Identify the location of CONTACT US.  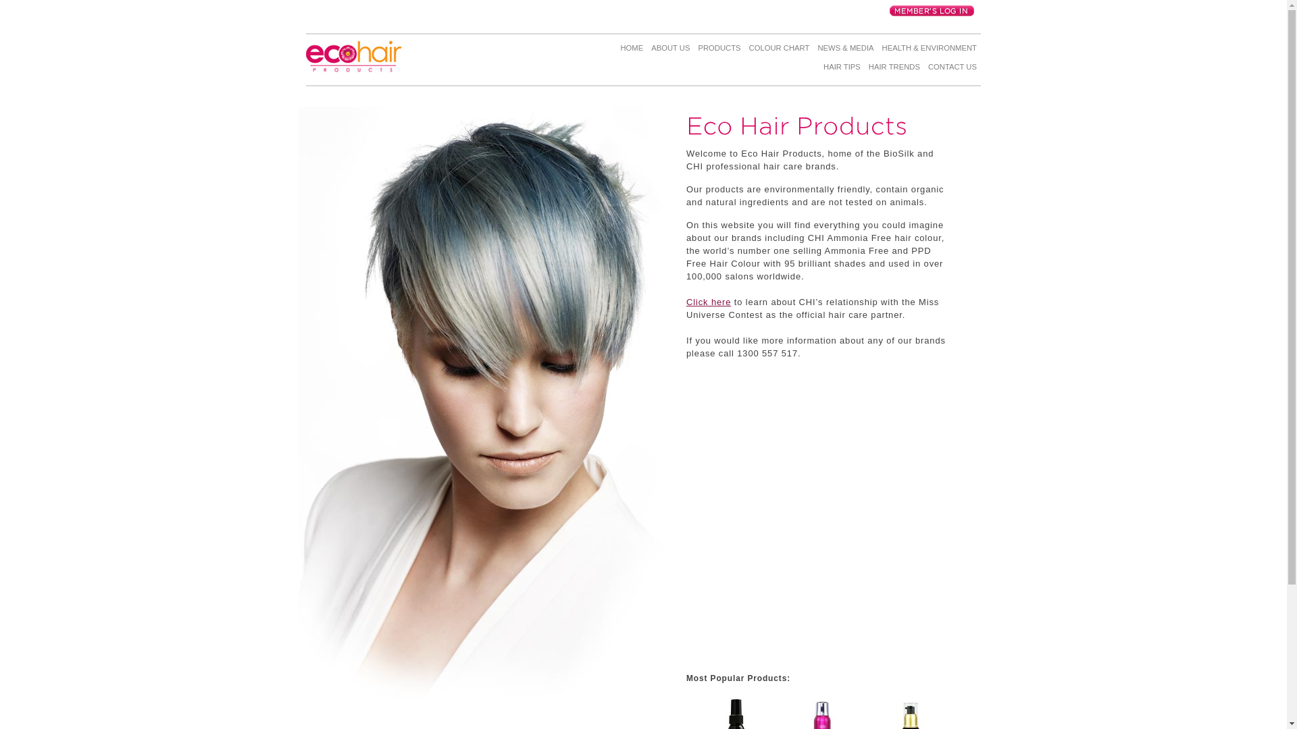
(952, 70).